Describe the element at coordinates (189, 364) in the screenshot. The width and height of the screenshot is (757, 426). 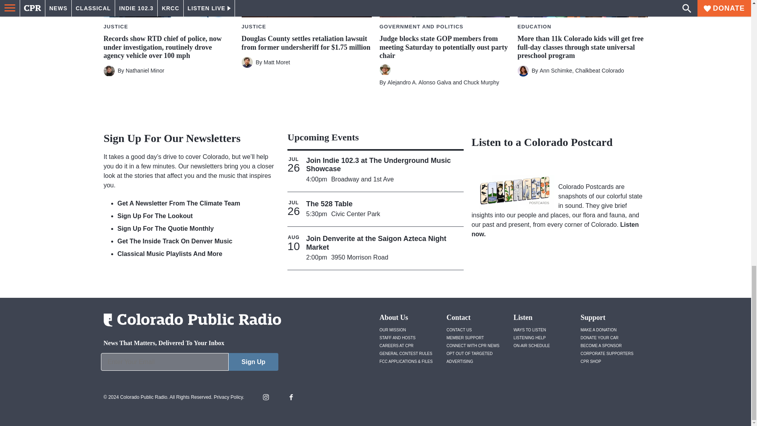
I see `footer` at that location.